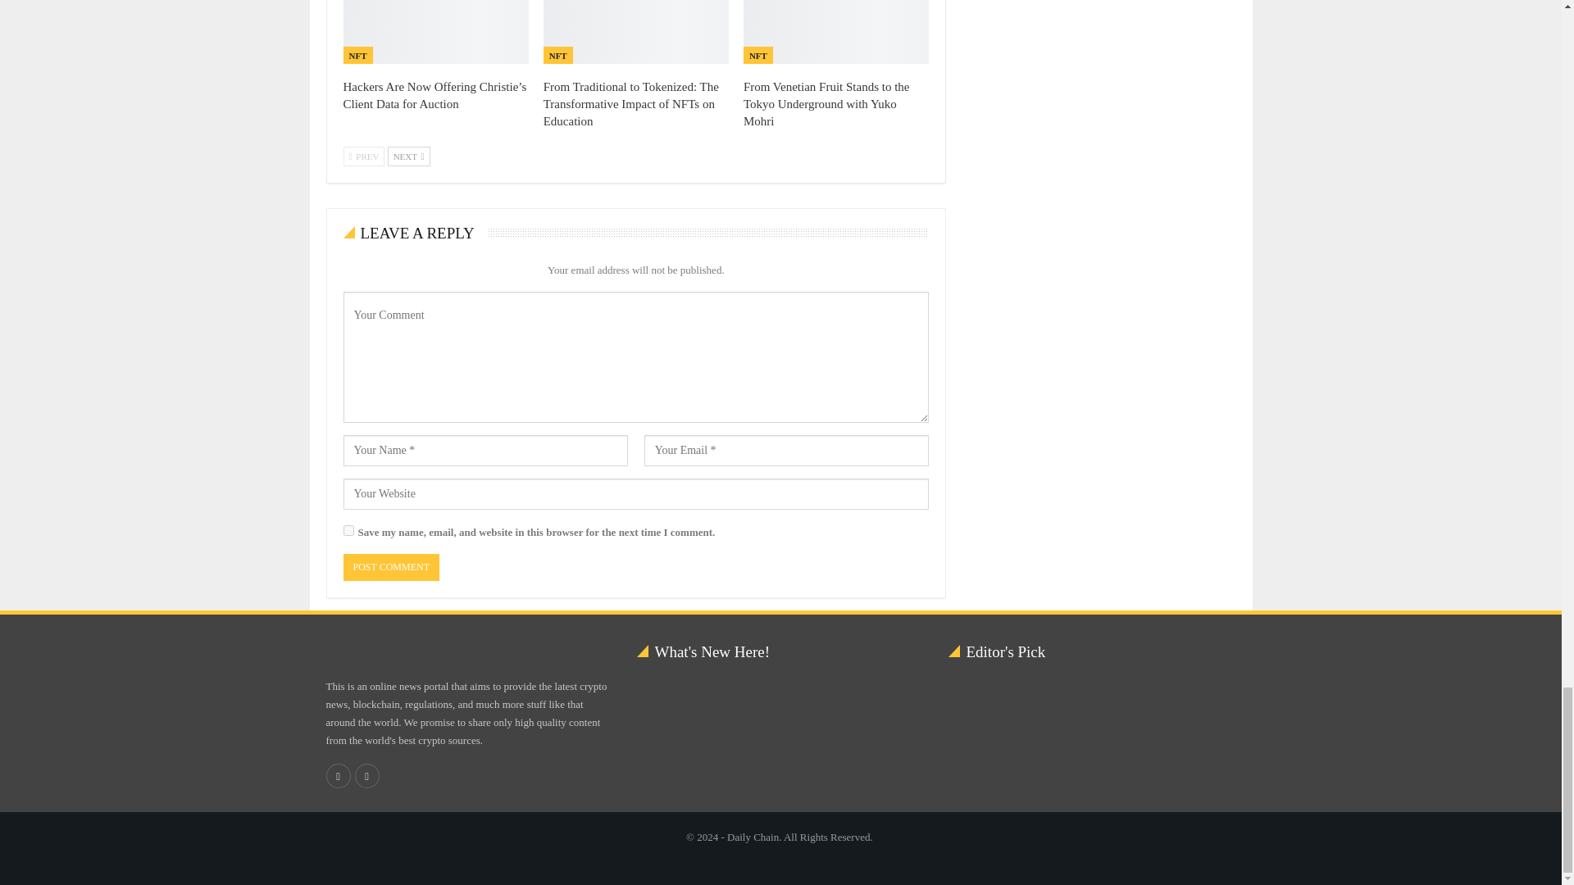 The height and width of the screenshot is (885, 1574). Describe the element at coordinates (363, 157) in the screenshot. I see `Previous` at that location.